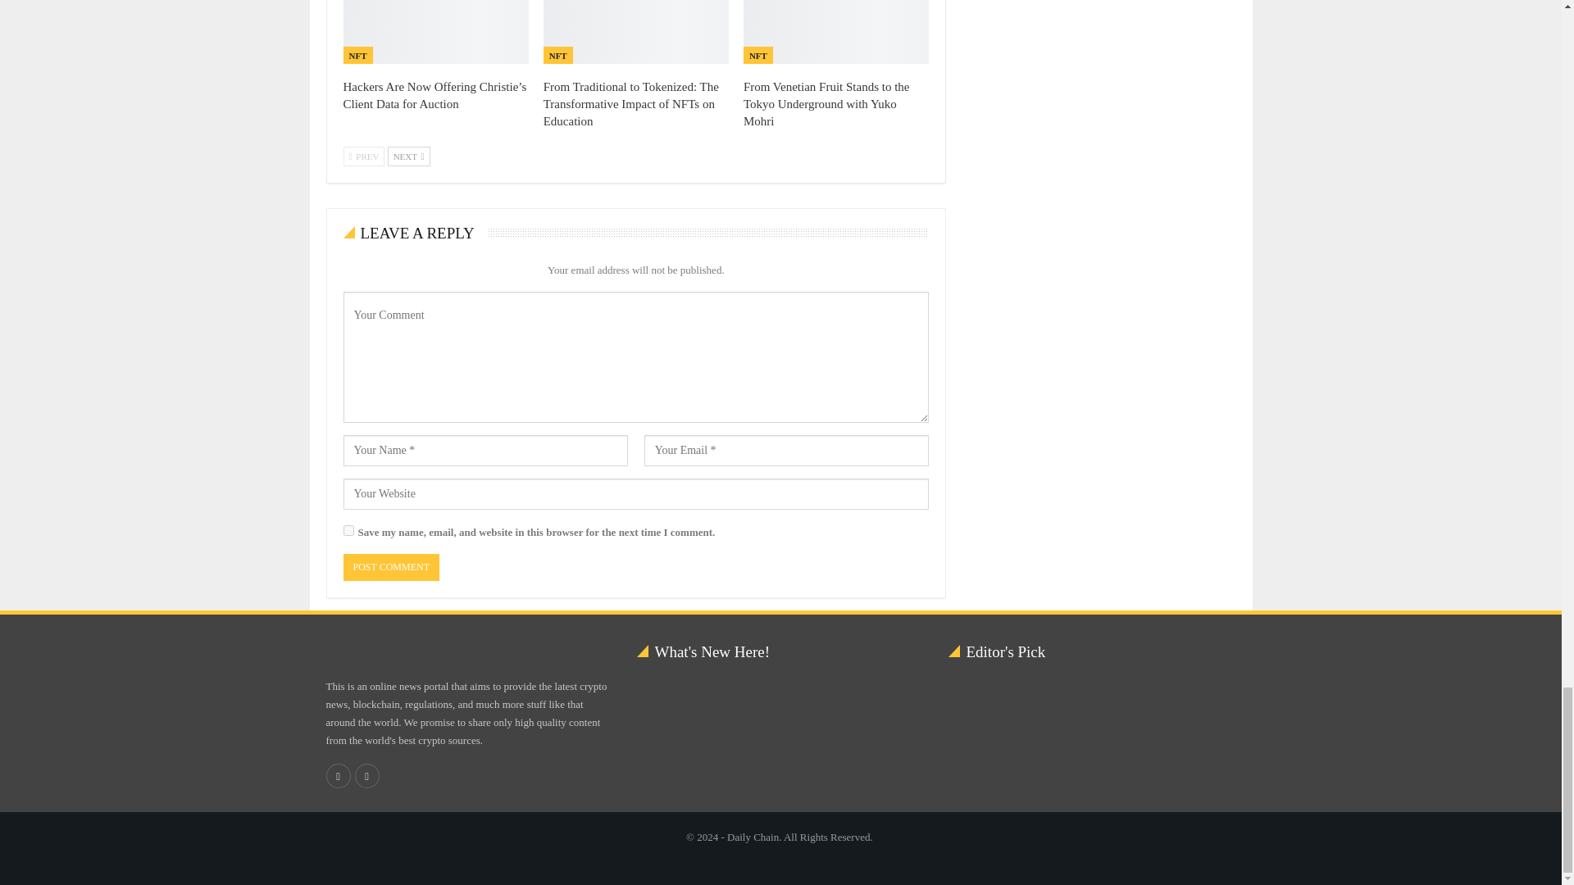 The height and width of the screenshot is (885, 1574). Describe the element at coordinates (363, 157) in the screenshot. I see `Previous` at that location.